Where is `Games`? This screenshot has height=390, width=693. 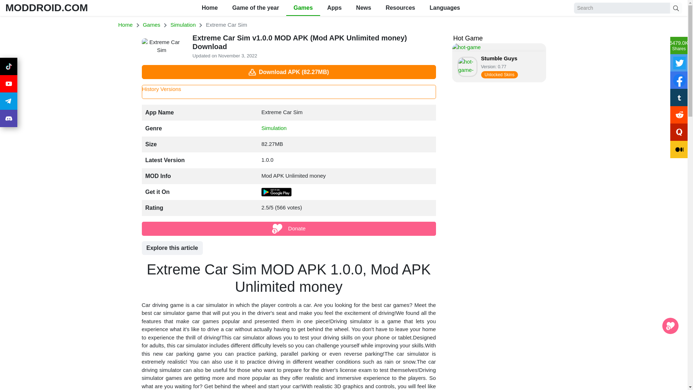 Games is located at coordinates (302, 8).